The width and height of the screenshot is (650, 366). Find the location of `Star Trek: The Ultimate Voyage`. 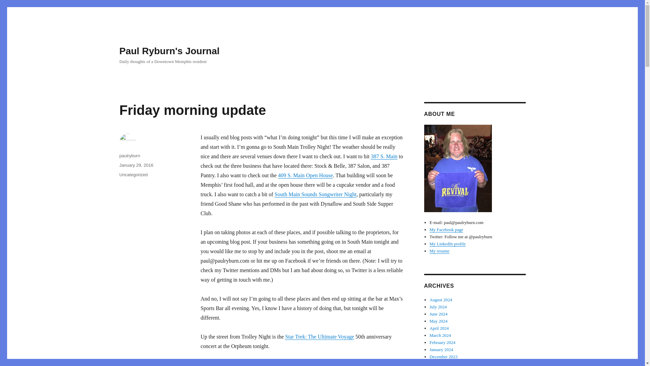

Star Trek: The Ultimate Voyage is located at coordinates (320, 337).